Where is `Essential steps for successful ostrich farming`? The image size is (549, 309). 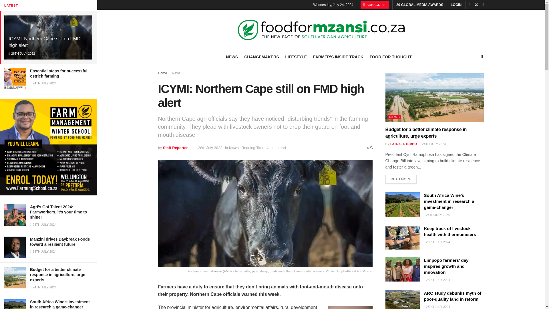 Essential steps for successful ostrich farming is located at coordinates (59, 73).